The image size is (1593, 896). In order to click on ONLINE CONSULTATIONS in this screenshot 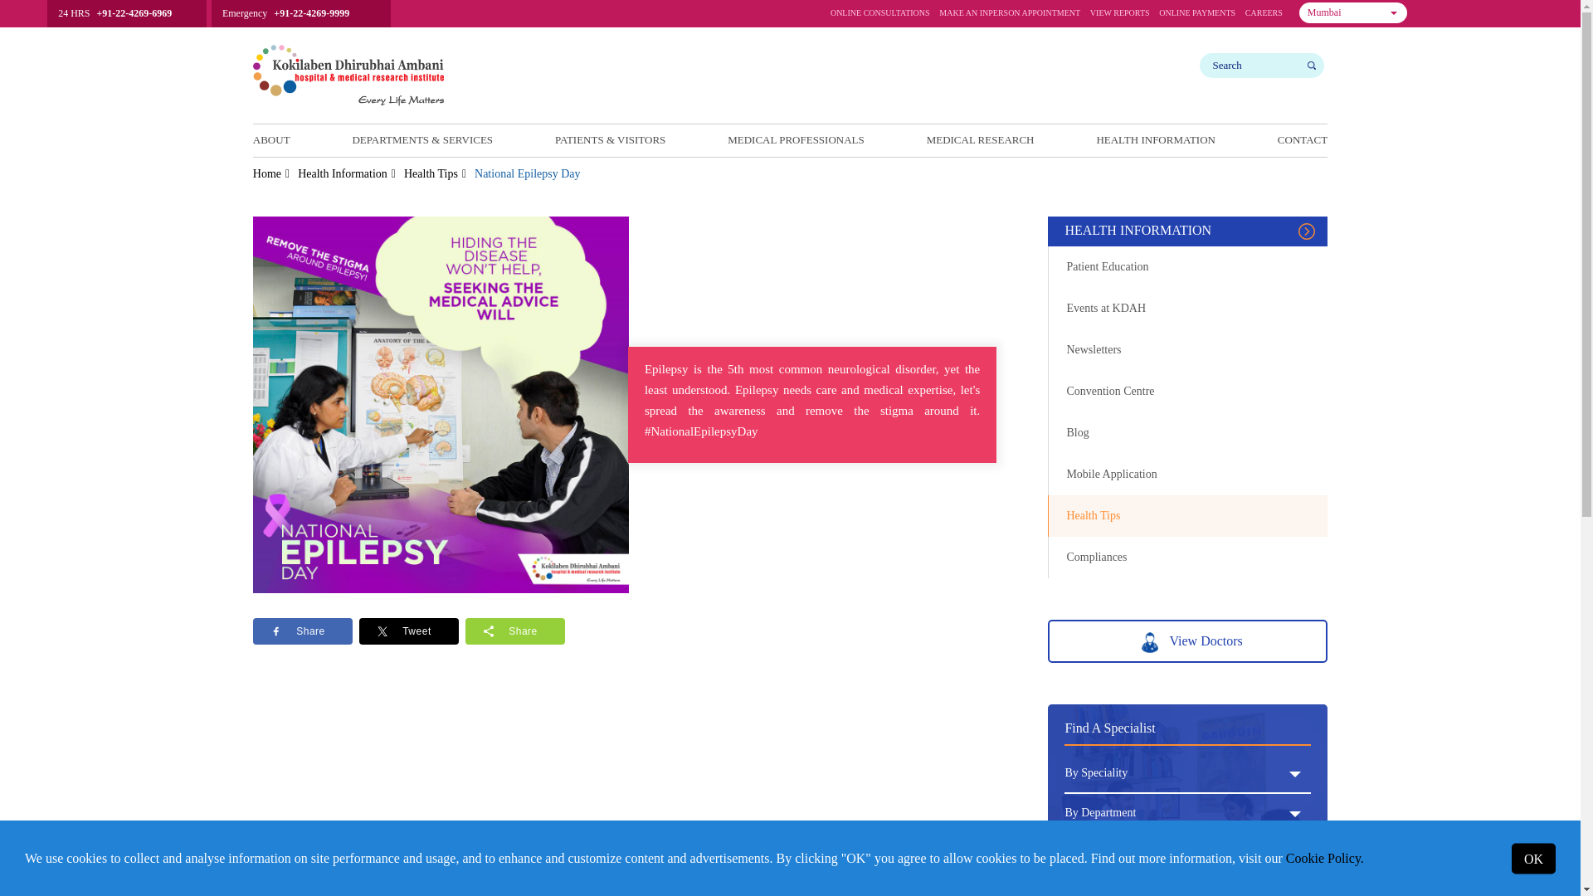, I will do `click(1352, 13)`.